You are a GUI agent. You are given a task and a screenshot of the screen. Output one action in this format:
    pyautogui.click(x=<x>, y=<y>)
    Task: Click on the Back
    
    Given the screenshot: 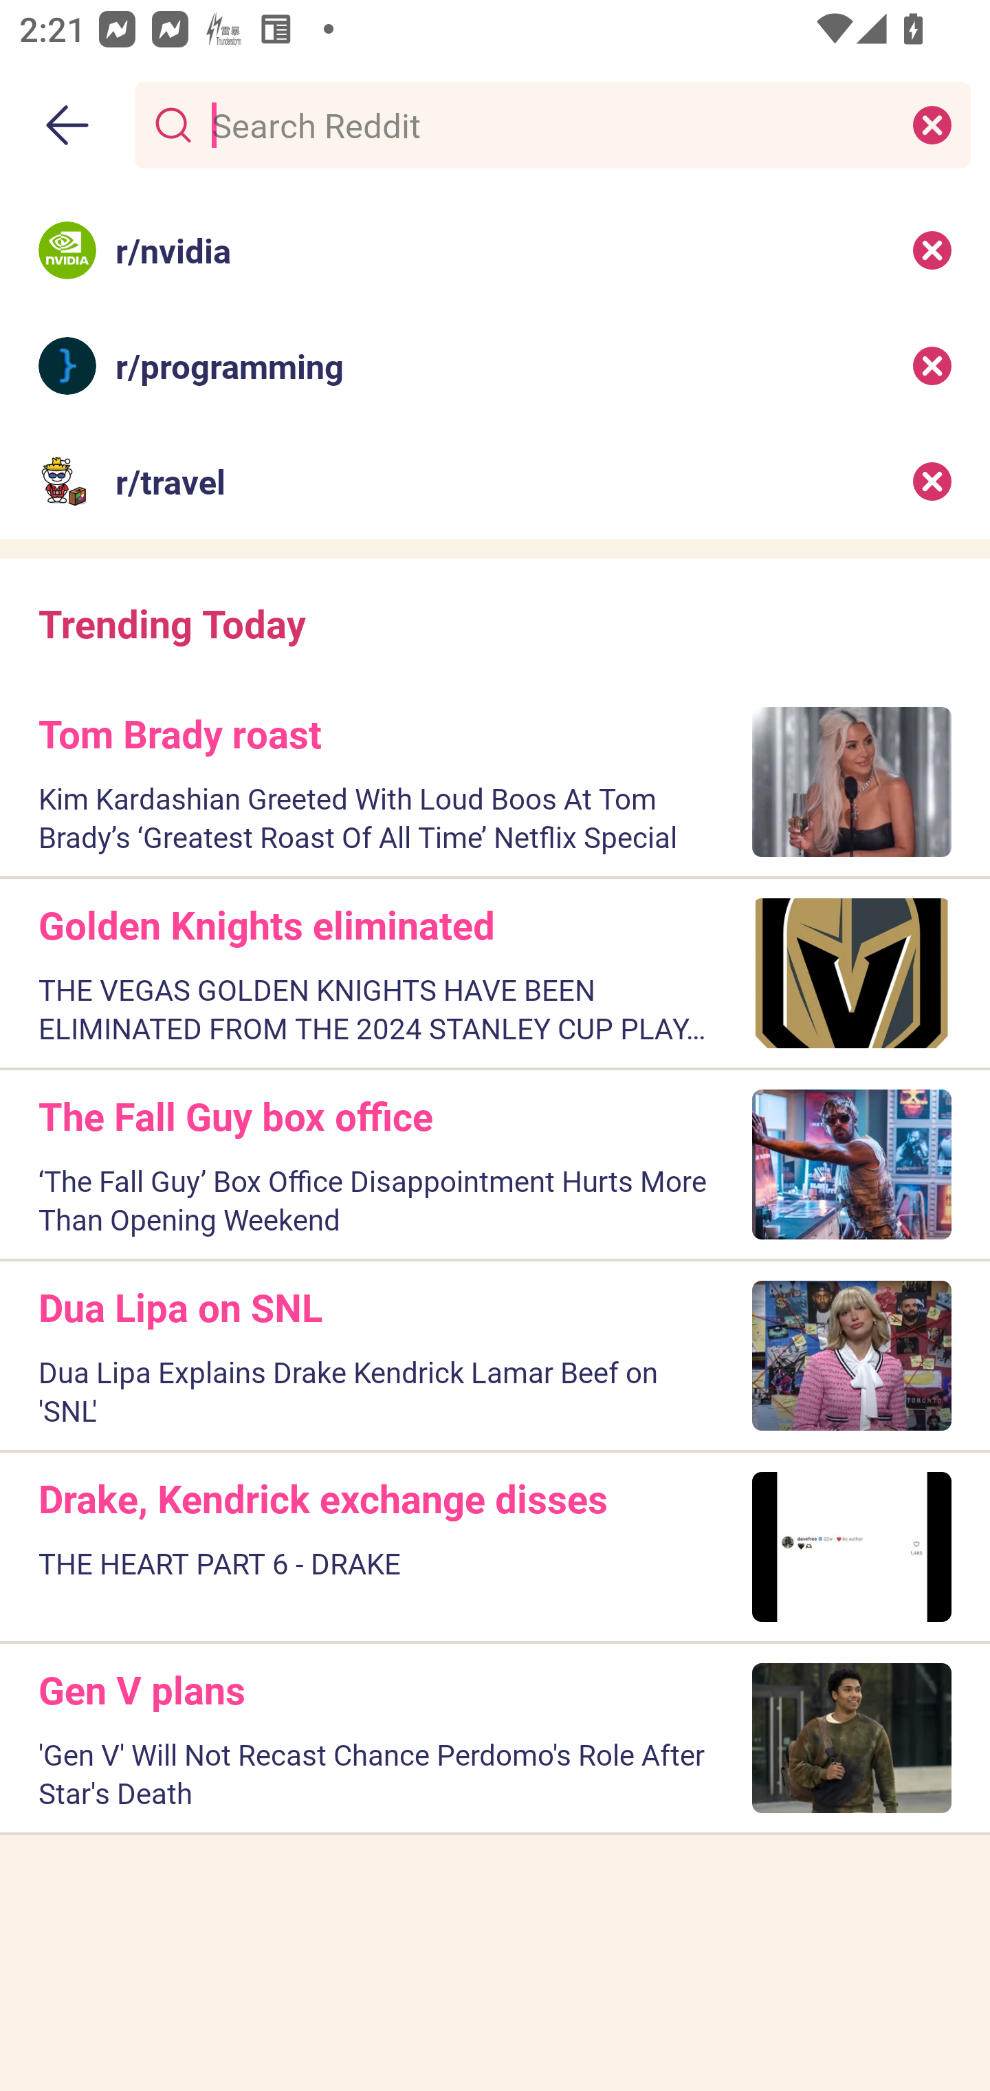 What is the action you would take?
    pyautogui.click(x=67, y=125)
    